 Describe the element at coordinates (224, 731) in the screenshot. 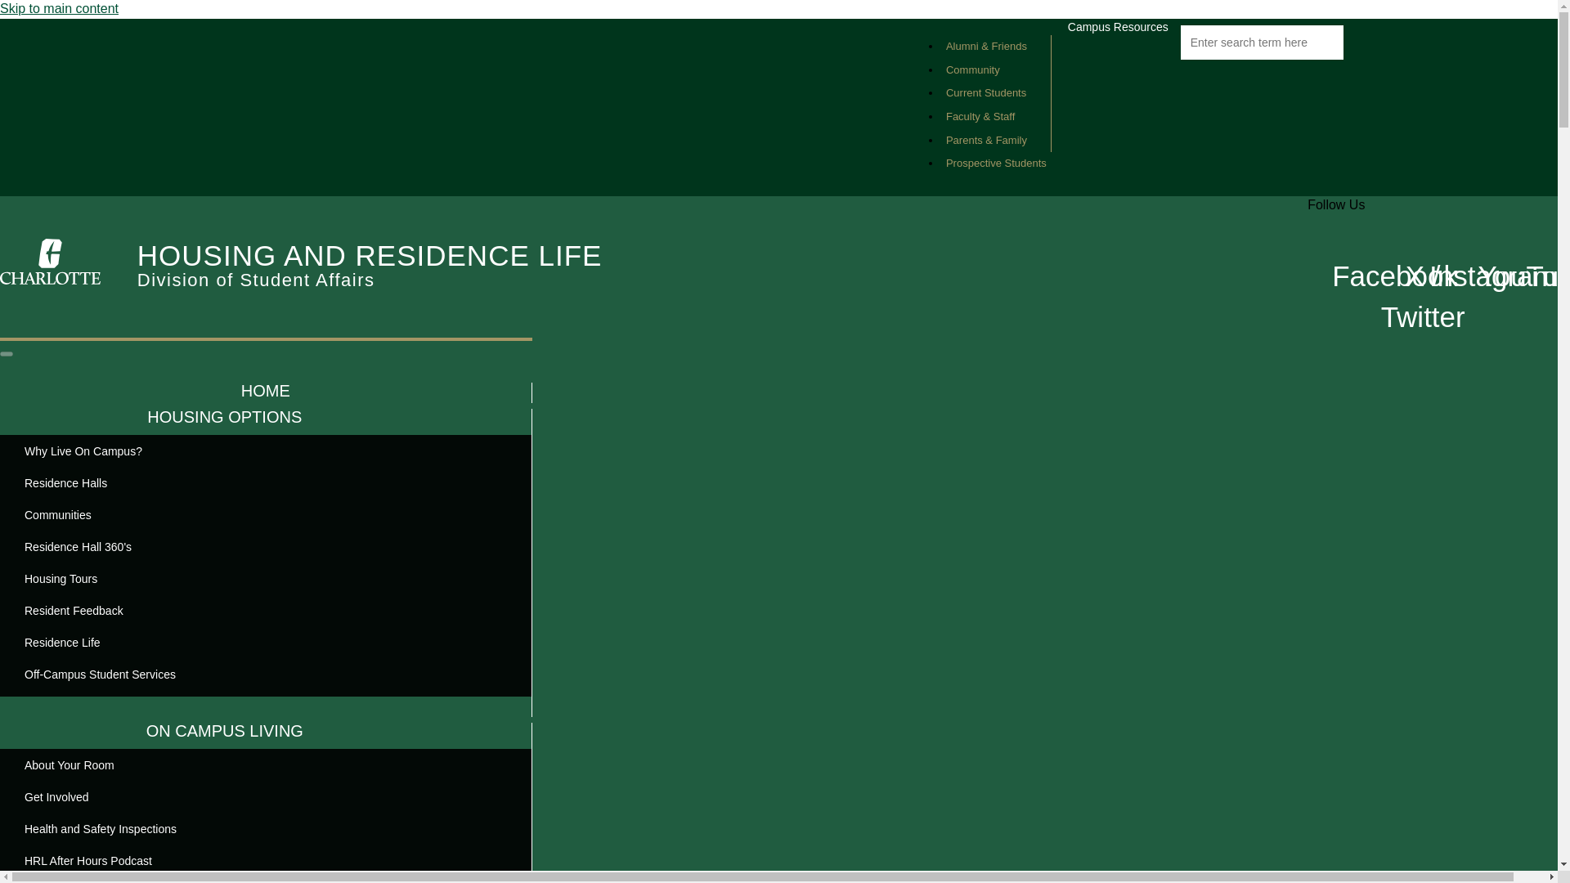

I see `ON CAMPUS LIVING` at that location.